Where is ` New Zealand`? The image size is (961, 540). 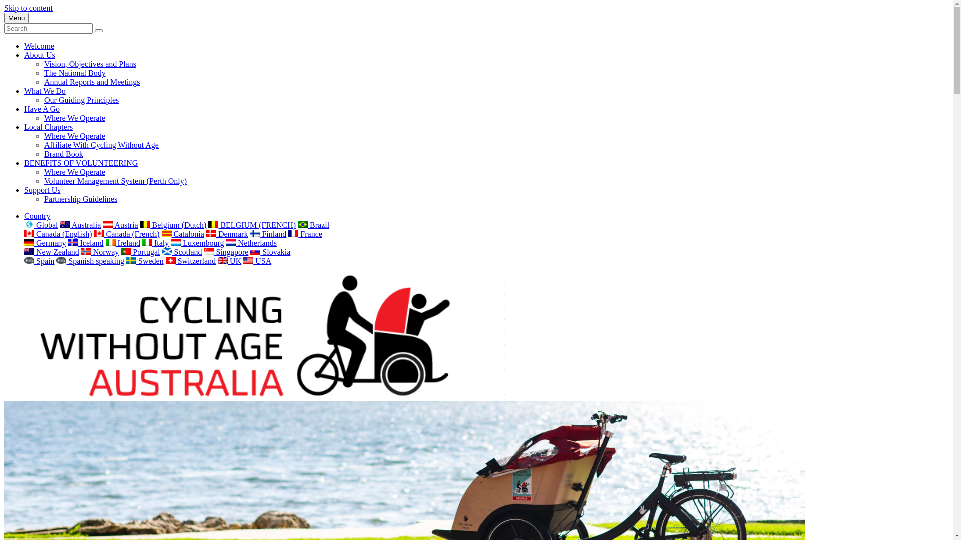
 New Zealand is located at coordinates (52, 252).